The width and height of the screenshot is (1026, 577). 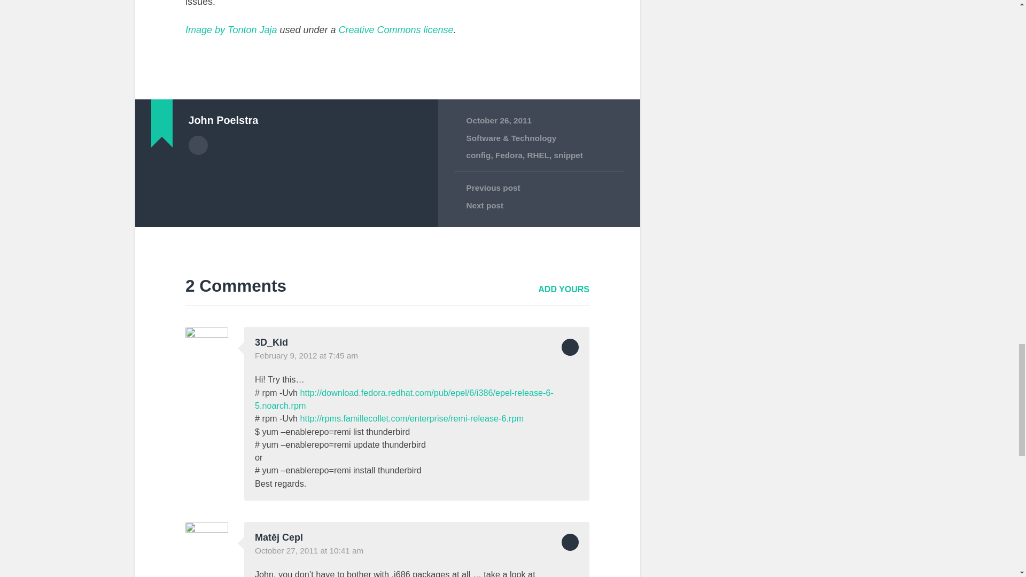 What do you see at coordinates (509, 155) in the screenshot?
I see `Fedora` at bounding box center [509, 155].